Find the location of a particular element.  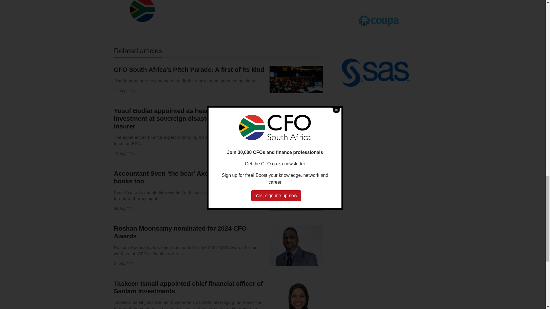

CFO South Africa is located at coordinates (186, 1).